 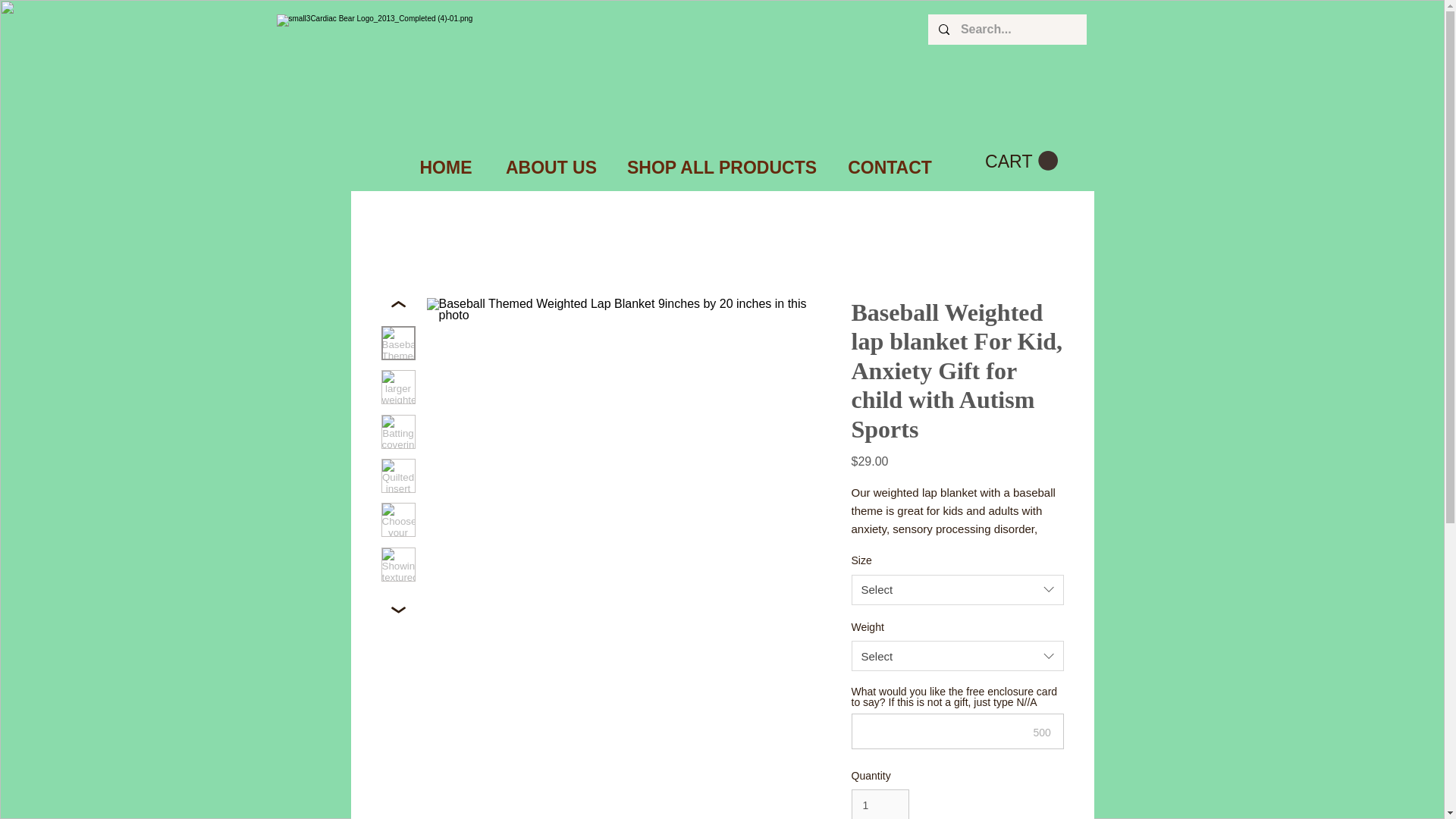 I want to click on 1, so click(x=880, y=804).